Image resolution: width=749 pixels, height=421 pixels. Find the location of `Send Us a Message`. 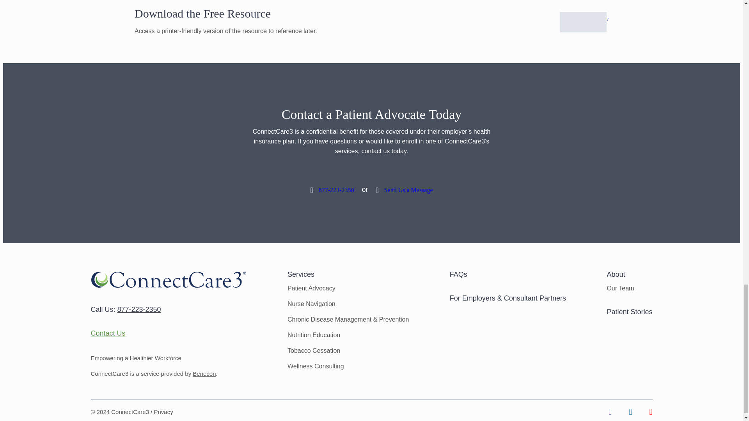

Send Us a Message is located at coordinates (404, 189).